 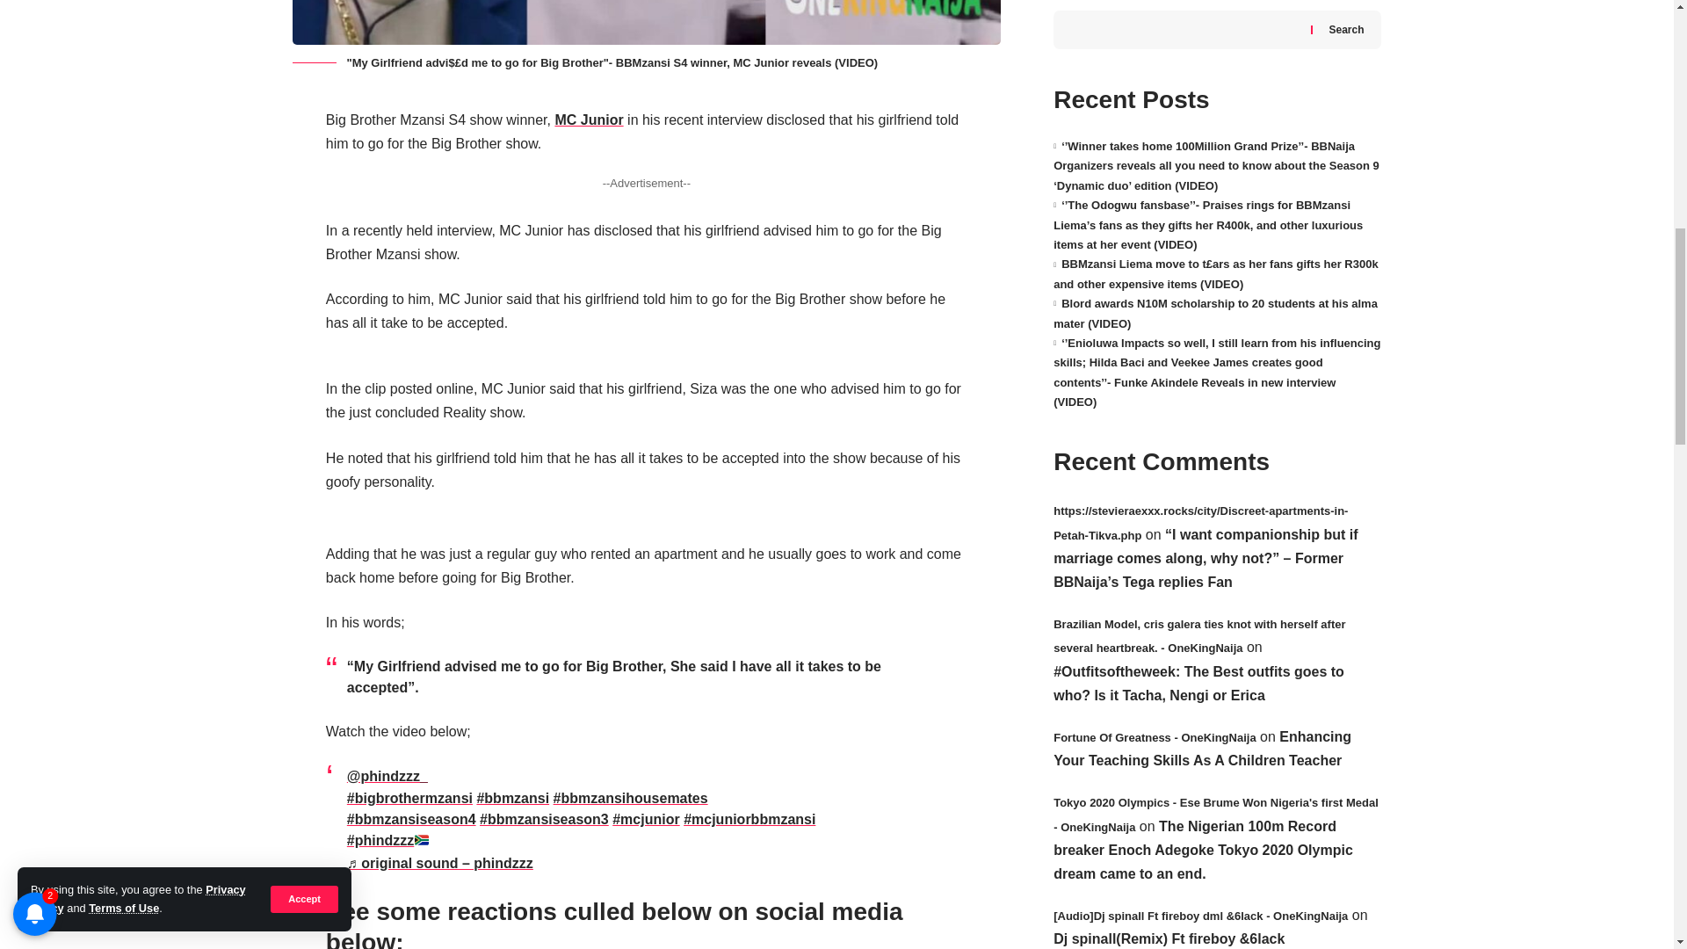 What do you see at coordinates (512, 798) in the screenshot?
I see `bbmzansi` at bounding box center [512, 798].